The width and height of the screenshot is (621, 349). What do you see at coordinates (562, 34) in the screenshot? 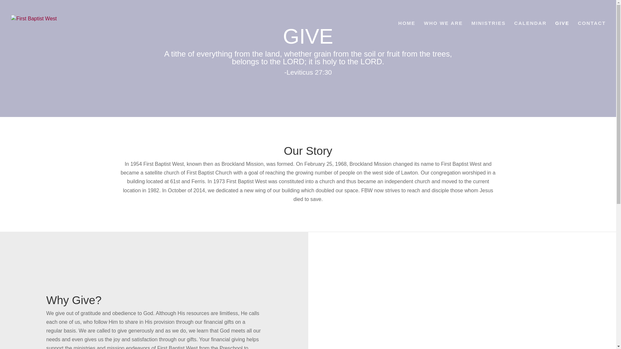
I see `GIVE` at bounding box center [562, 34].